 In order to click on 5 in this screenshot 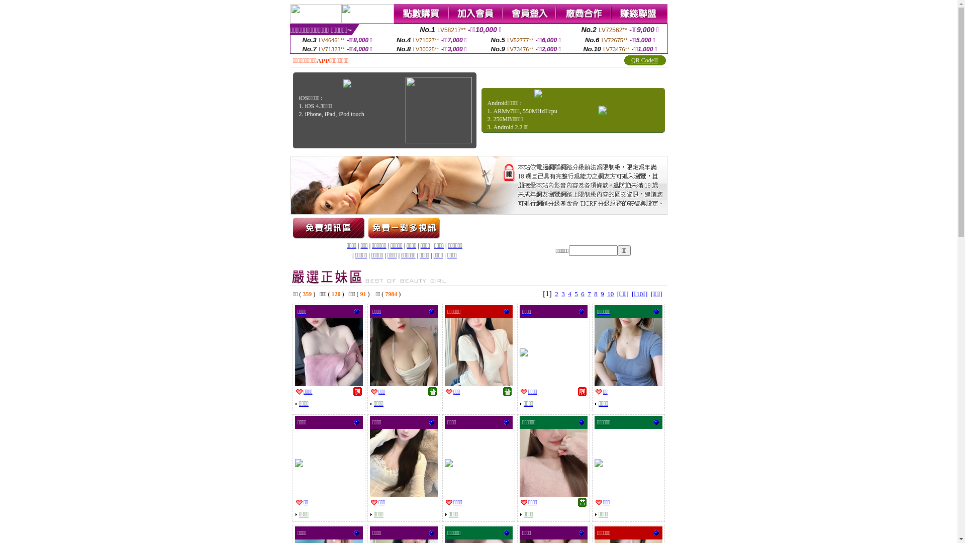, I will do `click(576, 294)`.